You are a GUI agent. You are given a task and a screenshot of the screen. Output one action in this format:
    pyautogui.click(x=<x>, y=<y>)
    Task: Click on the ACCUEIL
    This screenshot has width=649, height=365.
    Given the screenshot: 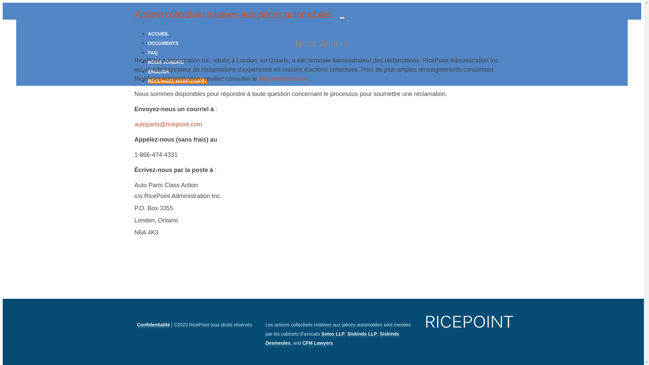 What is the action you would take?
    pyautogui.click(x=159, y=34)
    